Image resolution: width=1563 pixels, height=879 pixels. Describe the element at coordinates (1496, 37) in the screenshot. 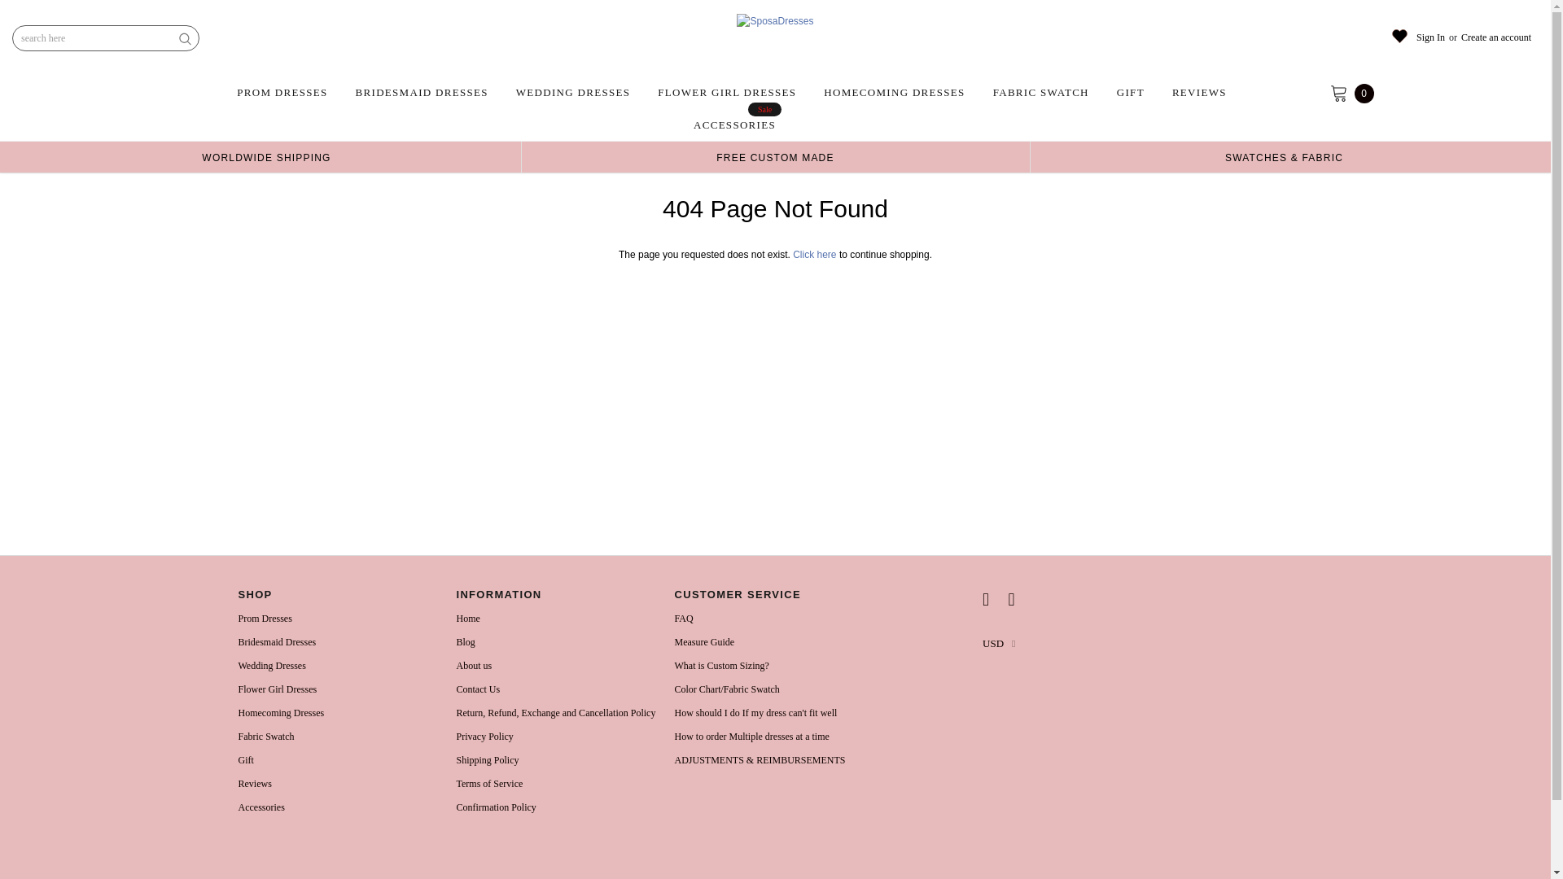

I see `Create an account` at that location.